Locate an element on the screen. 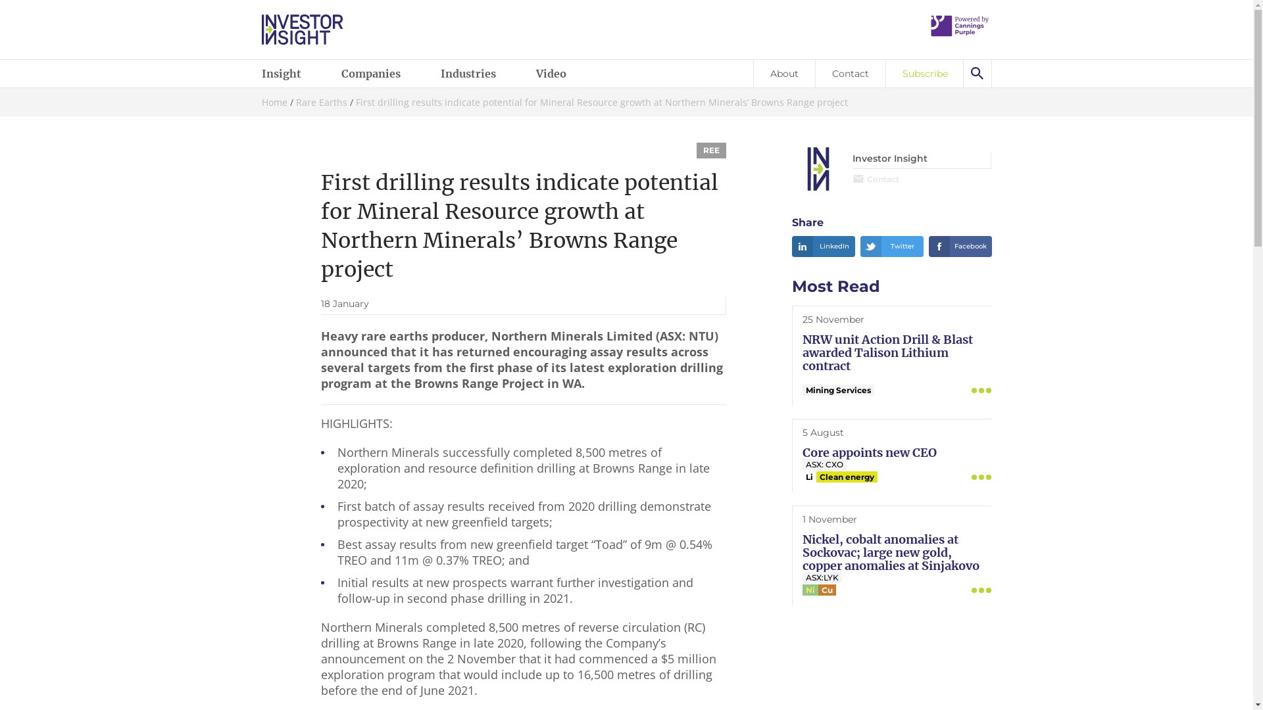 The height and width of the screenshot is (710, 1263). About is located at coordinates (783, 74).